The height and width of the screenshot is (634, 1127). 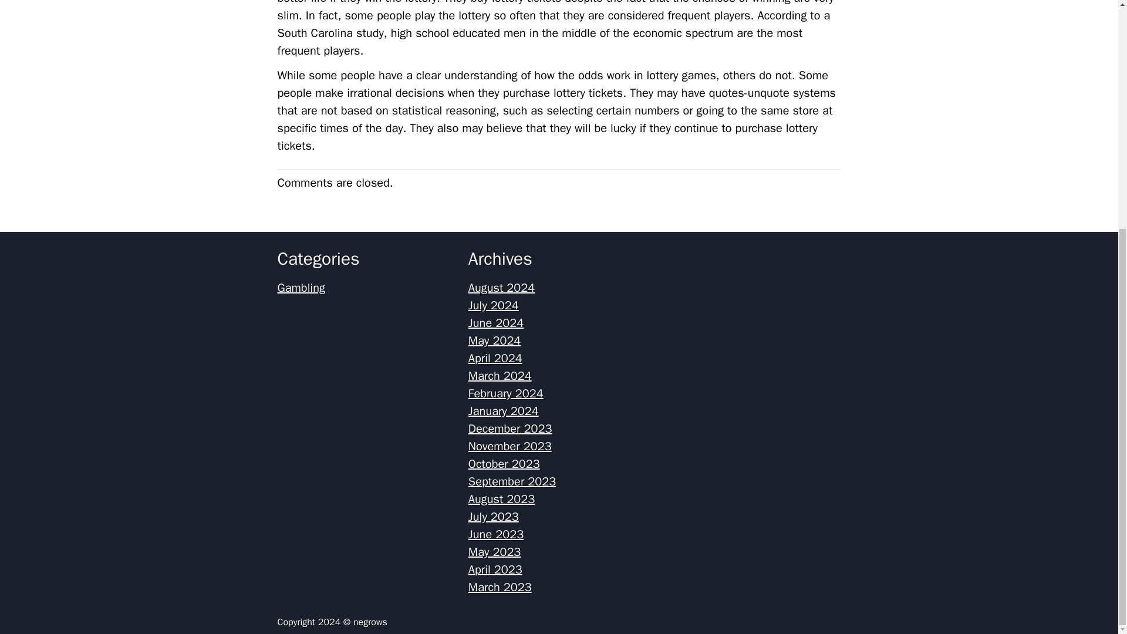 What do you see at coordinates (510, 446) in the screenshot?
I see `November 2023` at bounding box center [510, 446].